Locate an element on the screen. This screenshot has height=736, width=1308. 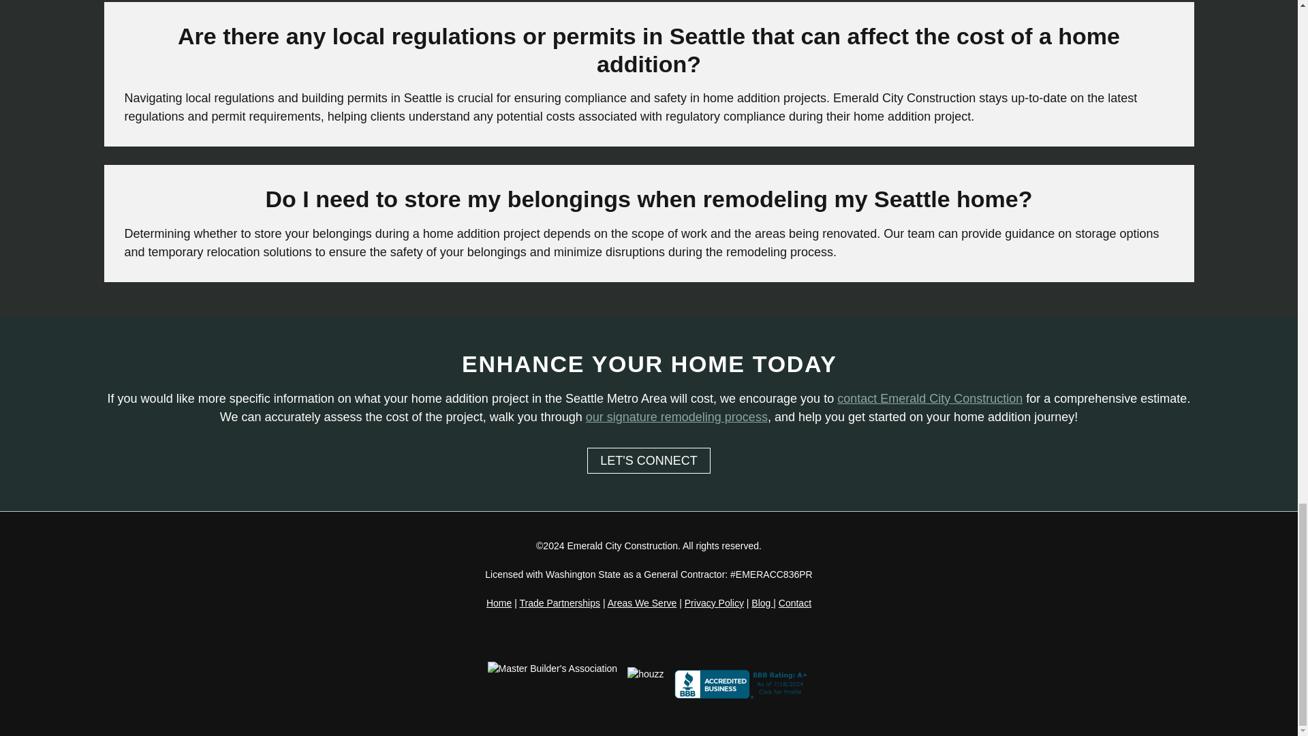
Areas We Serve is located at coordinates (642, 602).